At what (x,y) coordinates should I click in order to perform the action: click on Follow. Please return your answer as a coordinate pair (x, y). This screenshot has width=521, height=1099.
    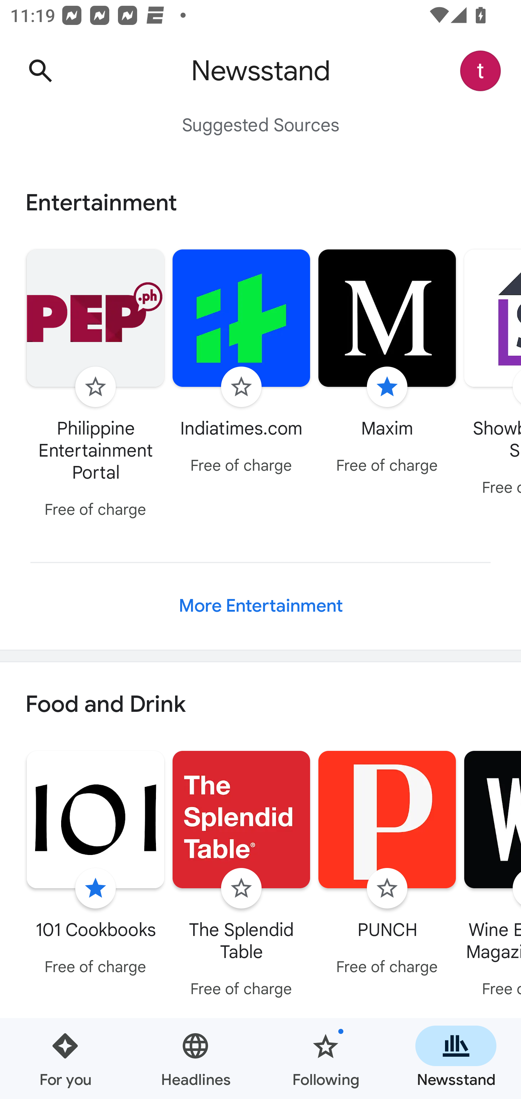
    Looking at the image, I should click on (95, 387).